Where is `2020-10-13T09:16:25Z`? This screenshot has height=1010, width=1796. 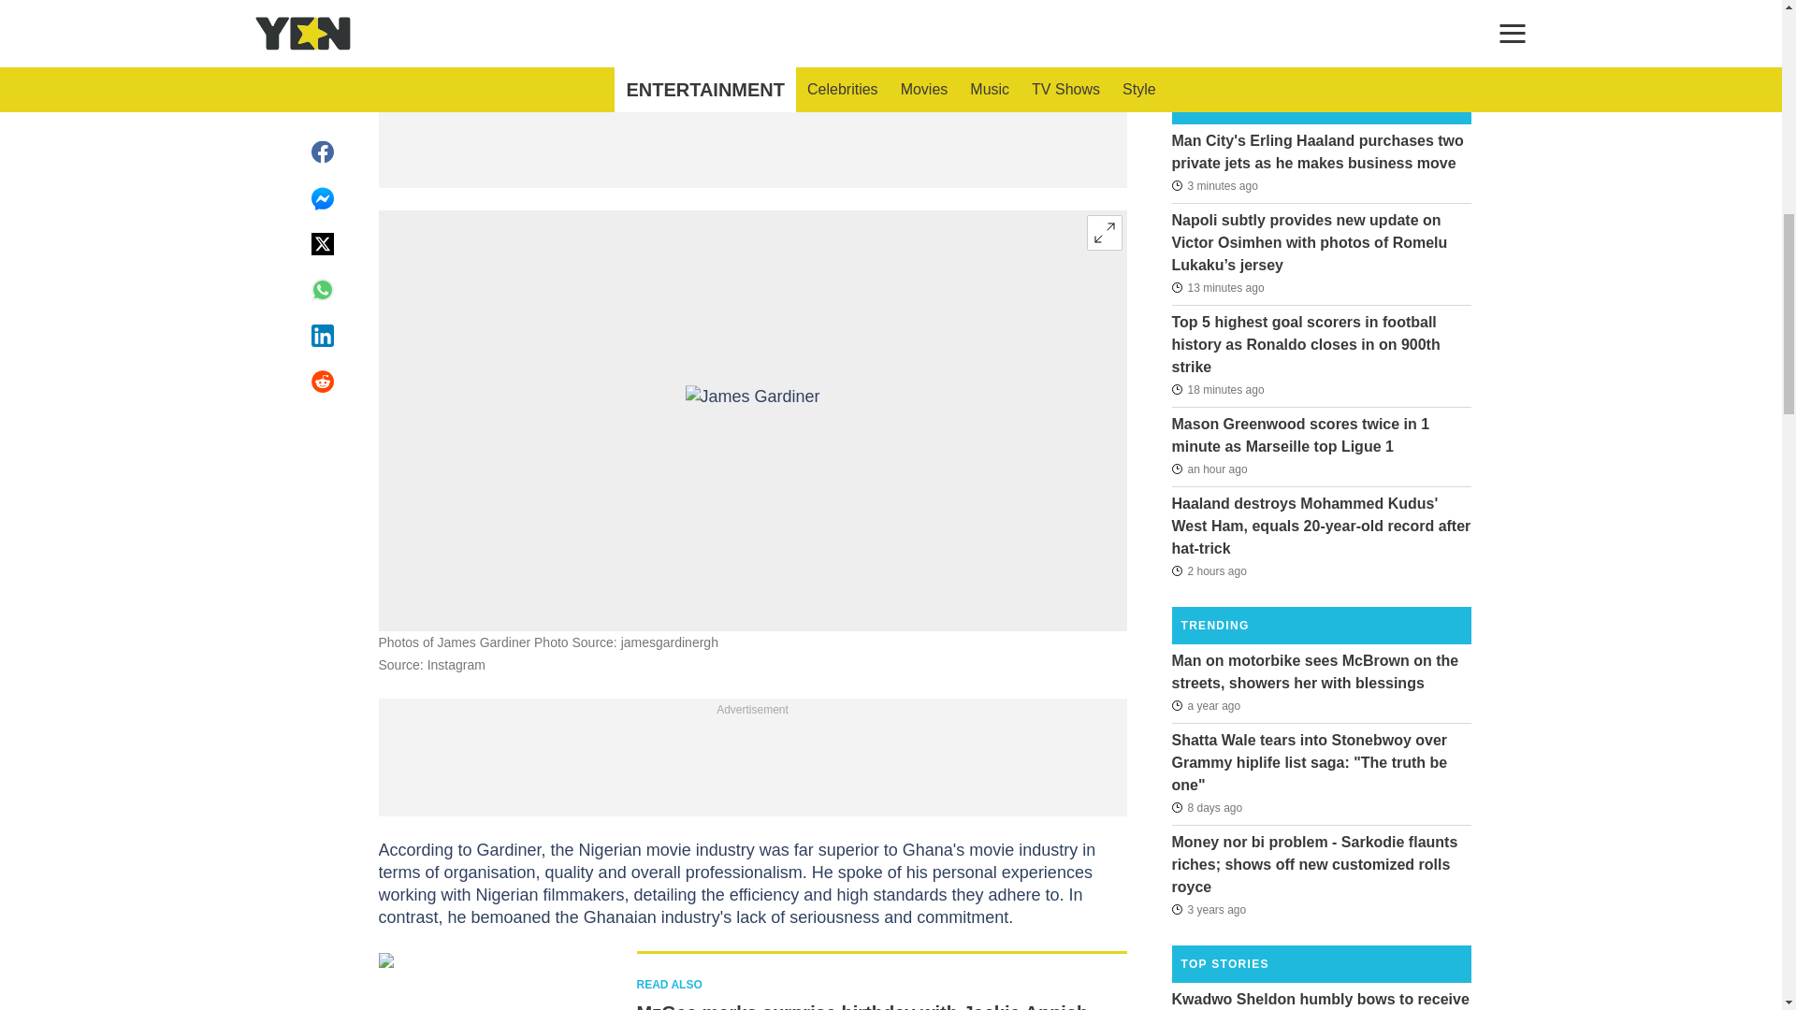 2020-10-13T09:16:25Z is located at coordinates (1209, 909).